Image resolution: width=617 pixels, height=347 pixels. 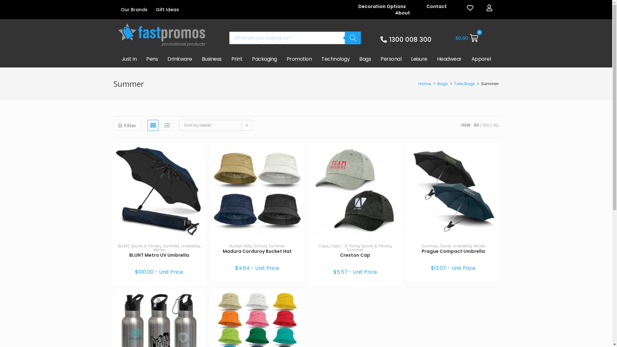 I want to click on $0.00
0, so click(x=467, y=38).